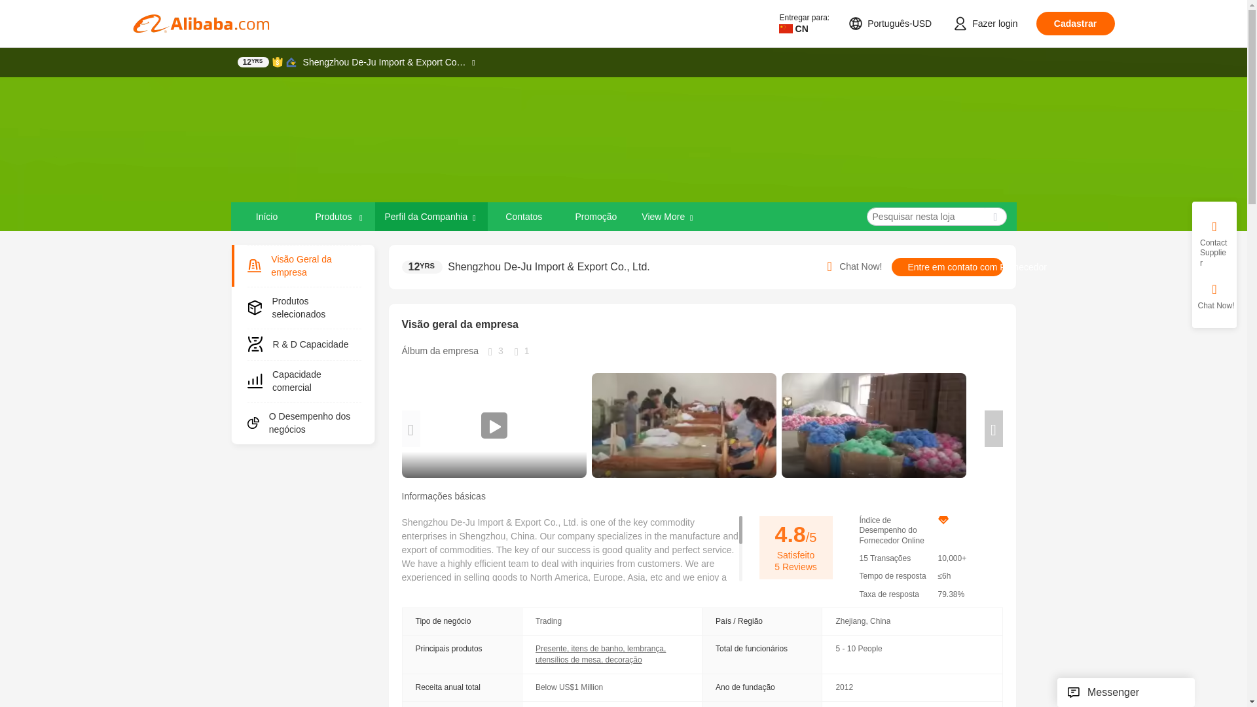  Describe the element at coordinates (426, 216) in the screenshot. I see `Perfil da Companhia` at that location.